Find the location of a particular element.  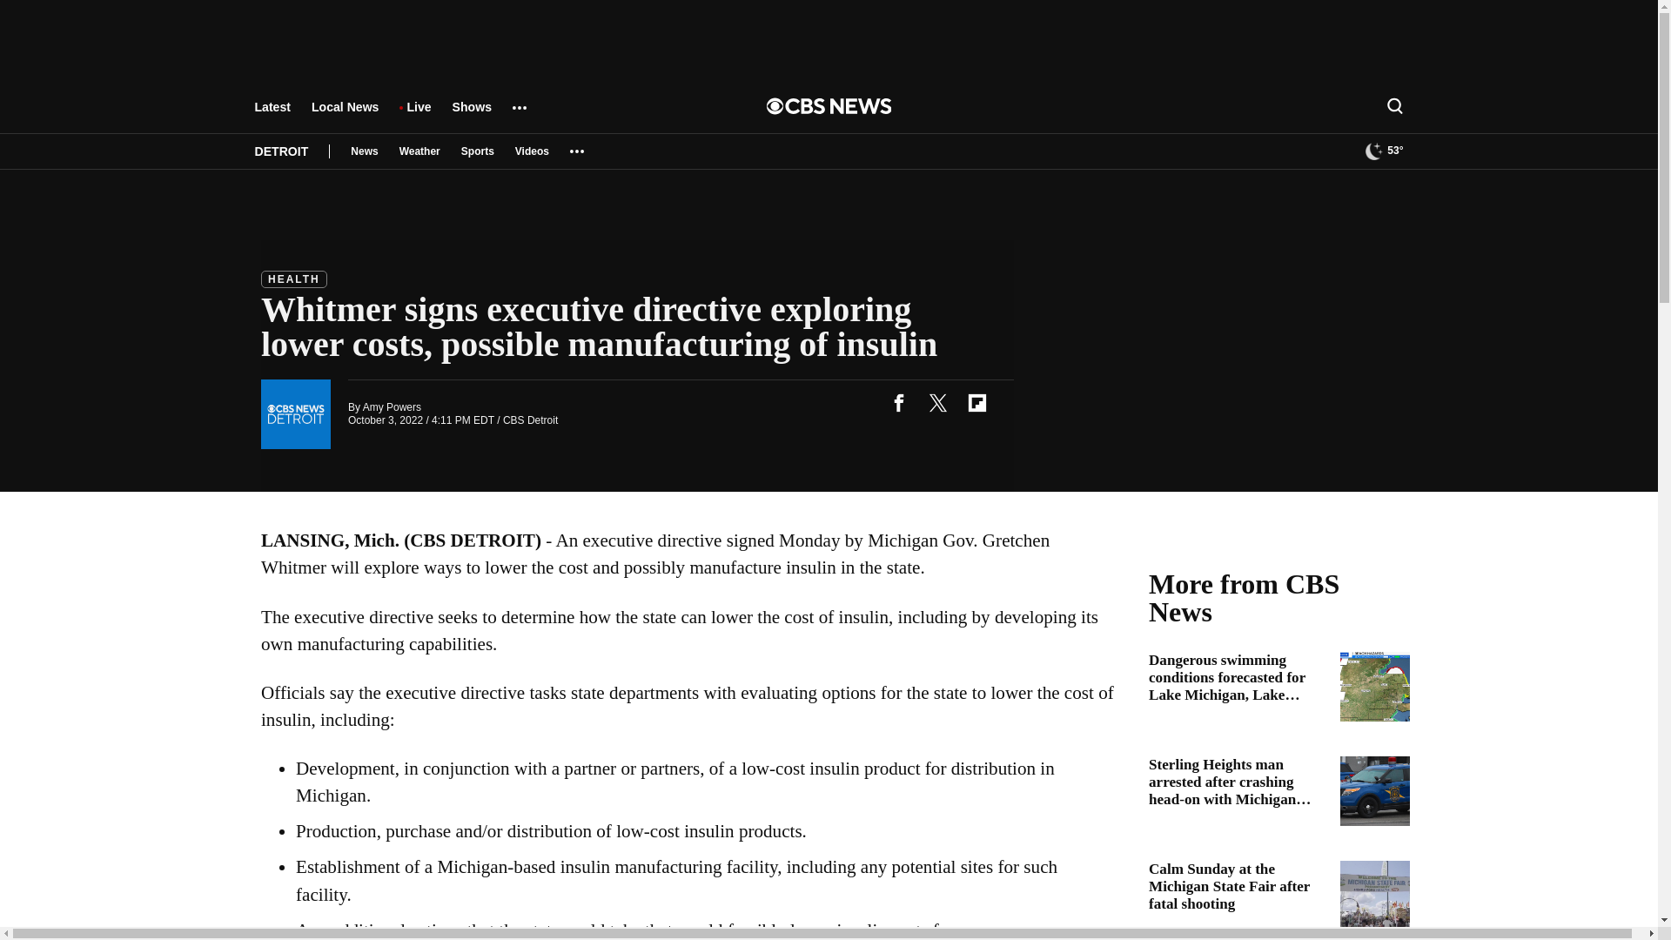

twitter is located at coordinates (937, 402).